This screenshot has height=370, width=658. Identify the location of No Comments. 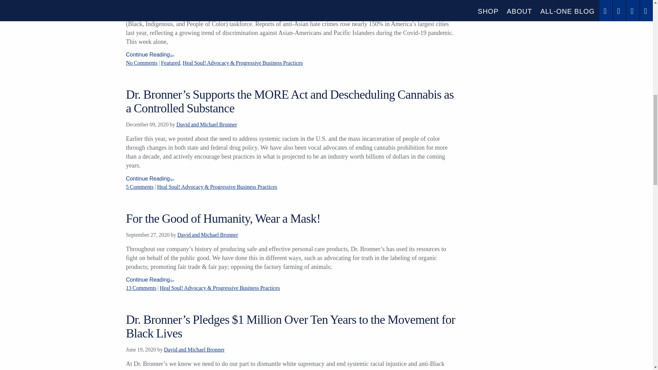
(142, 63).